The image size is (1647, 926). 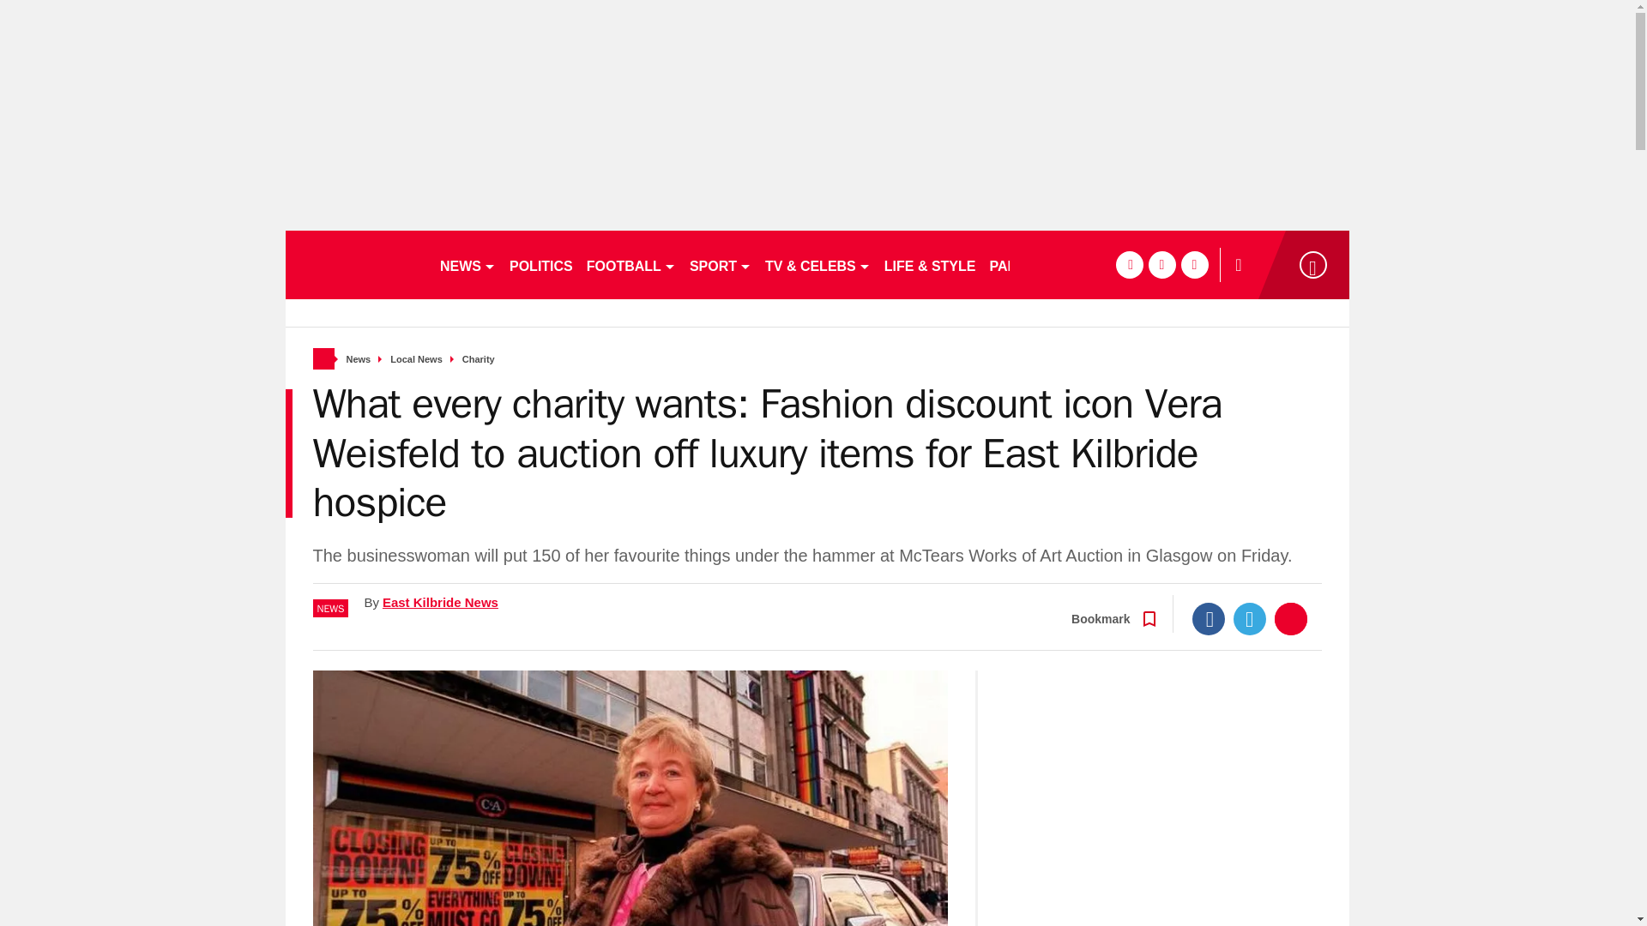 I want to click on Facebook, so click(x=1209, y=619).